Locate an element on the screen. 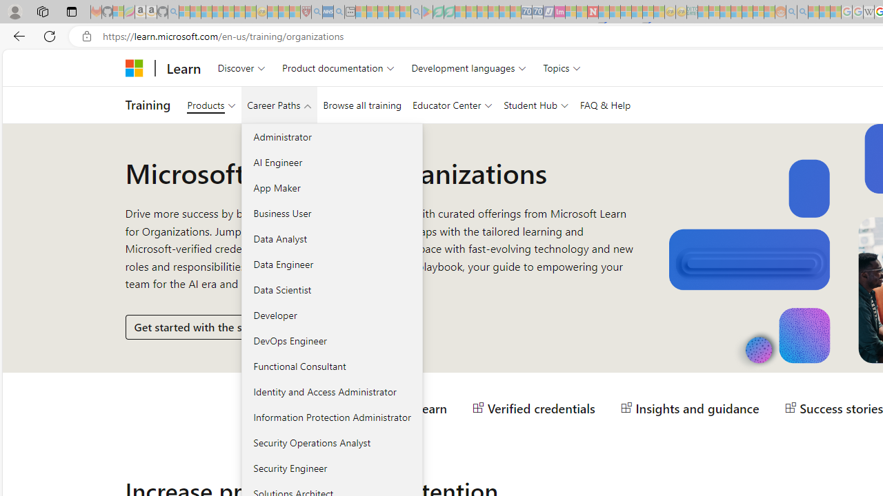 Image resolution: width=883 pixels, height=496 pixels. Educator Center is located at coordinates (453, 105).